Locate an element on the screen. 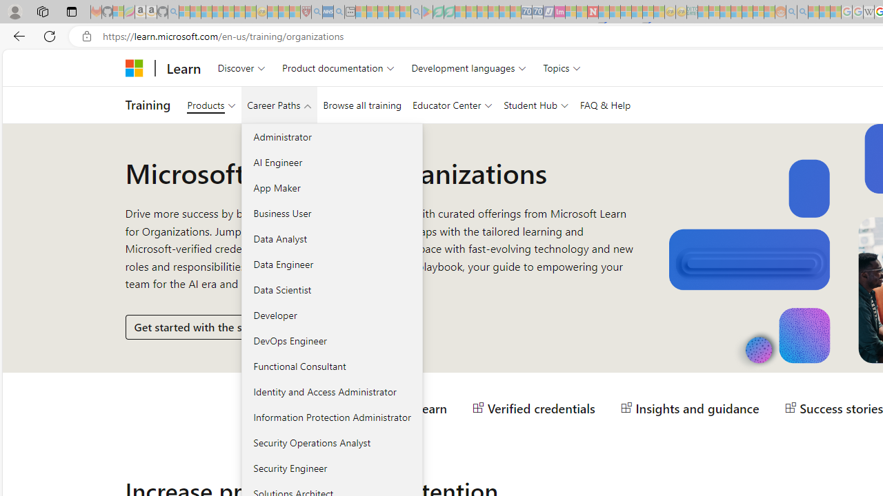 Image resolution: width=883 pixels, height=496 pixels. Educator Center is located at coordinates (453, 105).